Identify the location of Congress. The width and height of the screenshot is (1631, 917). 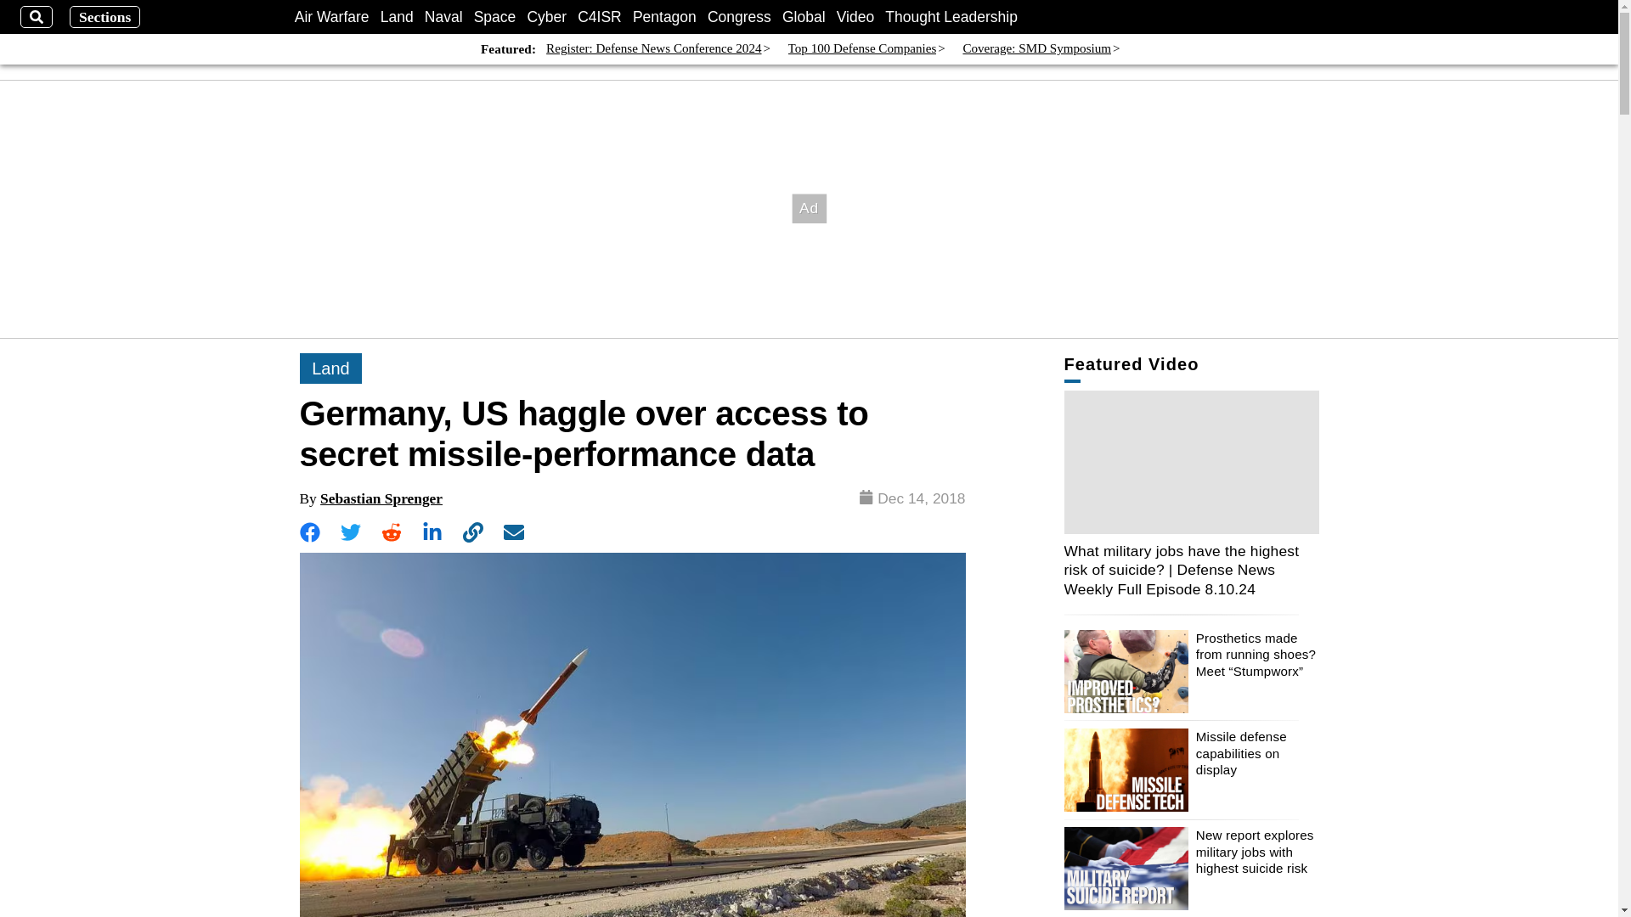
(739, 17).